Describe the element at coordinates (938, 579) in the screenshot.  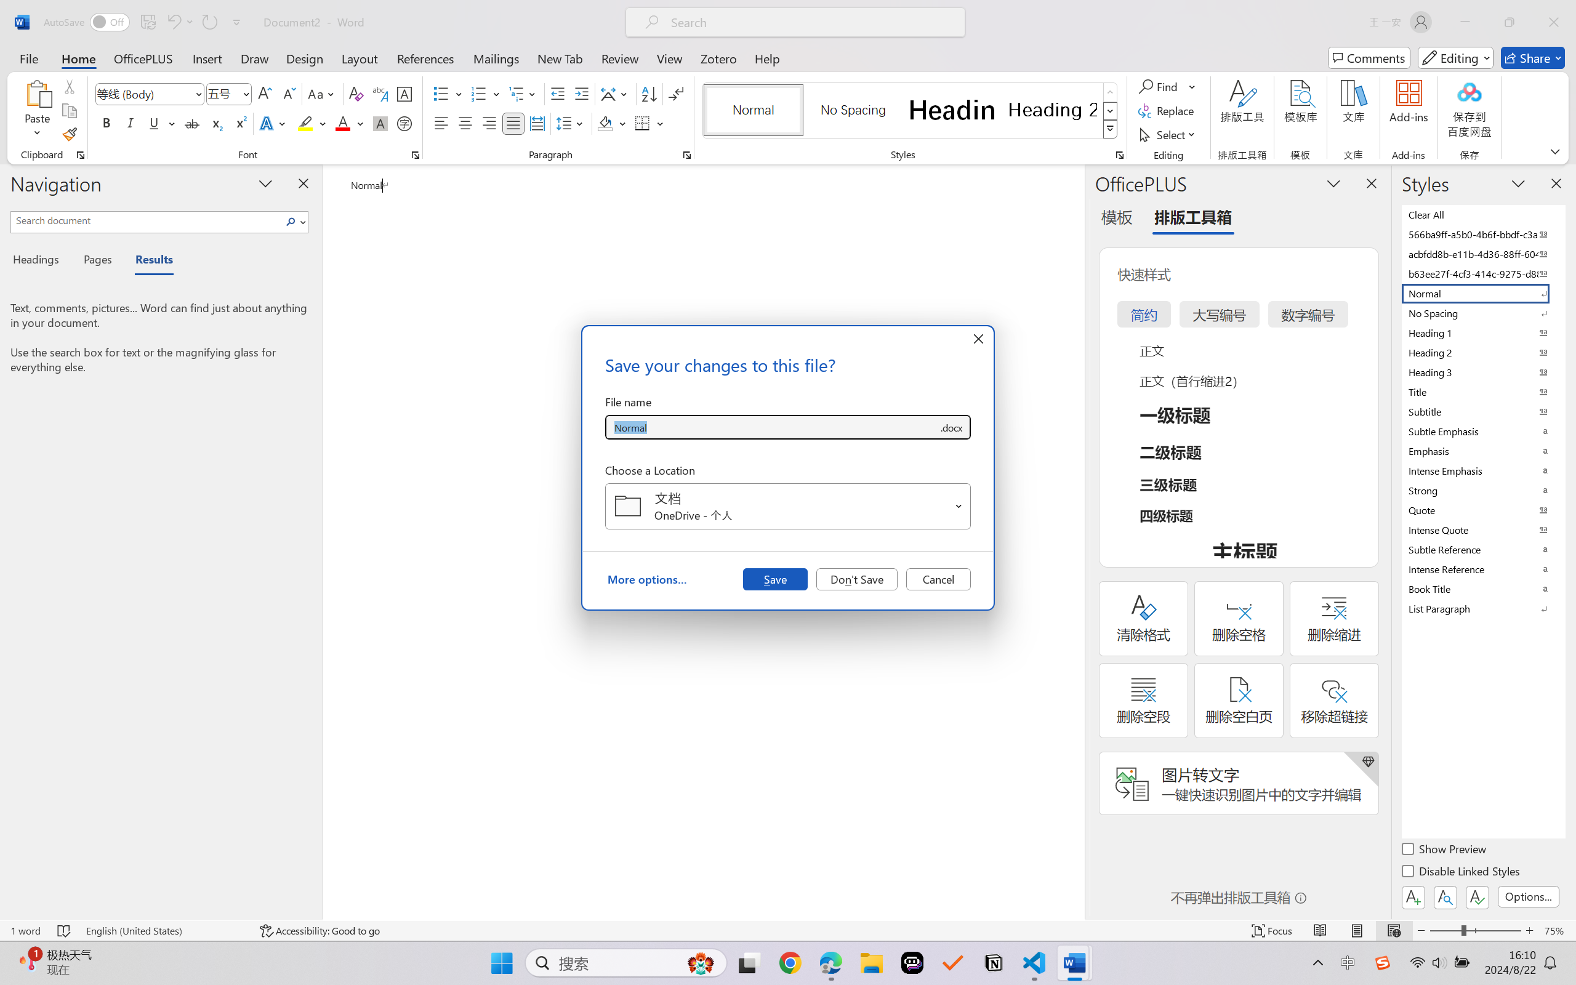
I see `Cancel` at that location.